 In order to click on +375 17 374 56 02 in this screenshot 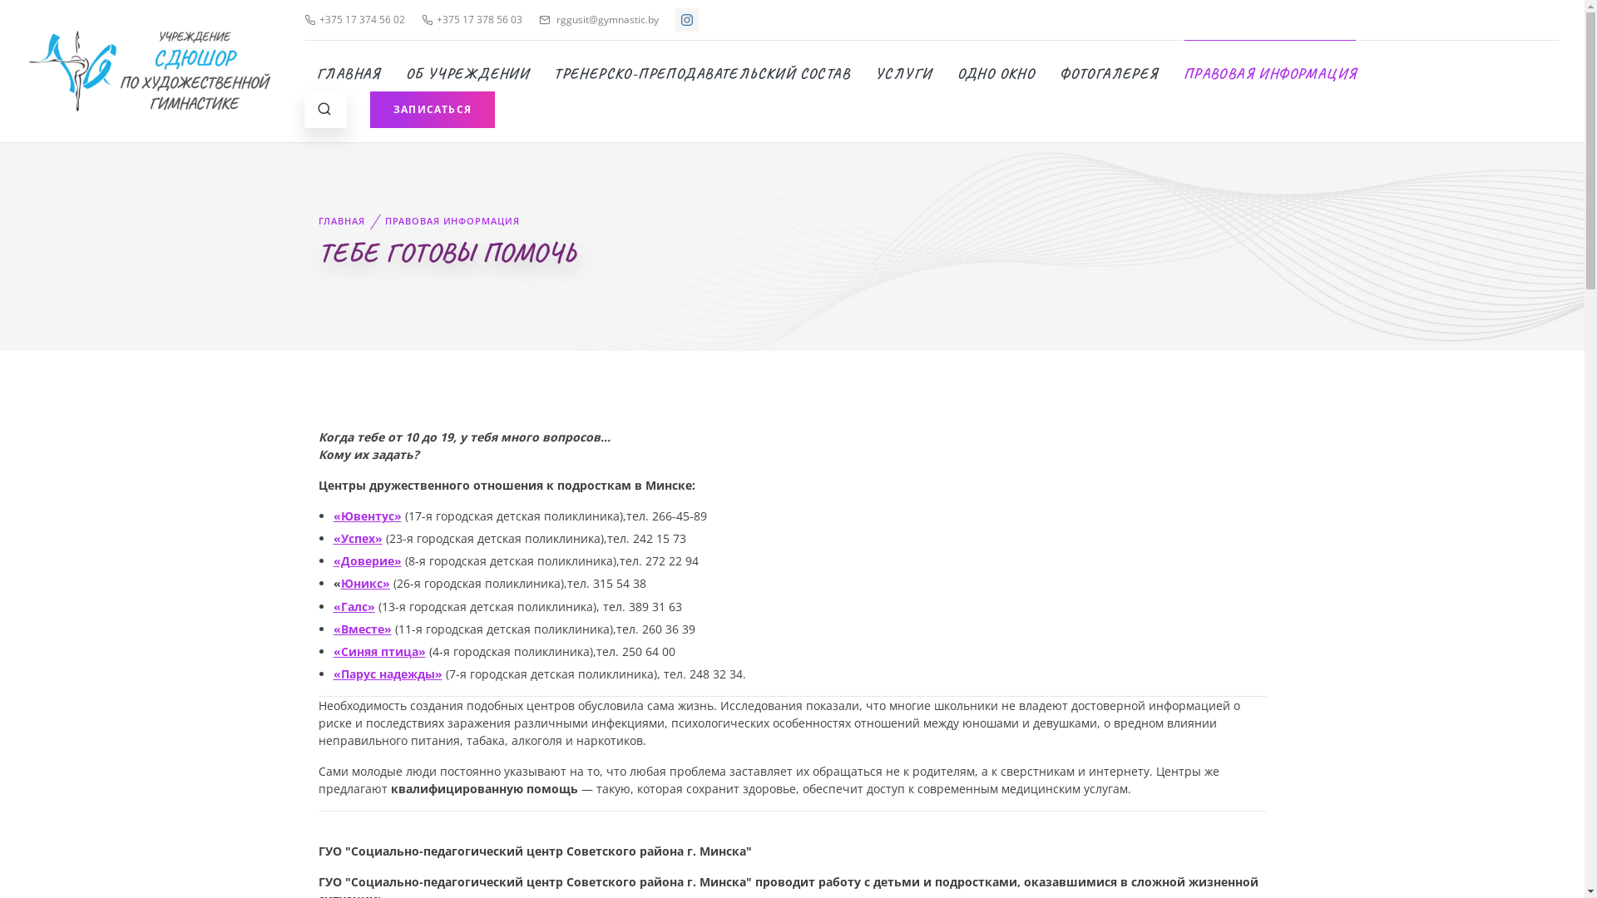, I will do `click(354, 20)`.